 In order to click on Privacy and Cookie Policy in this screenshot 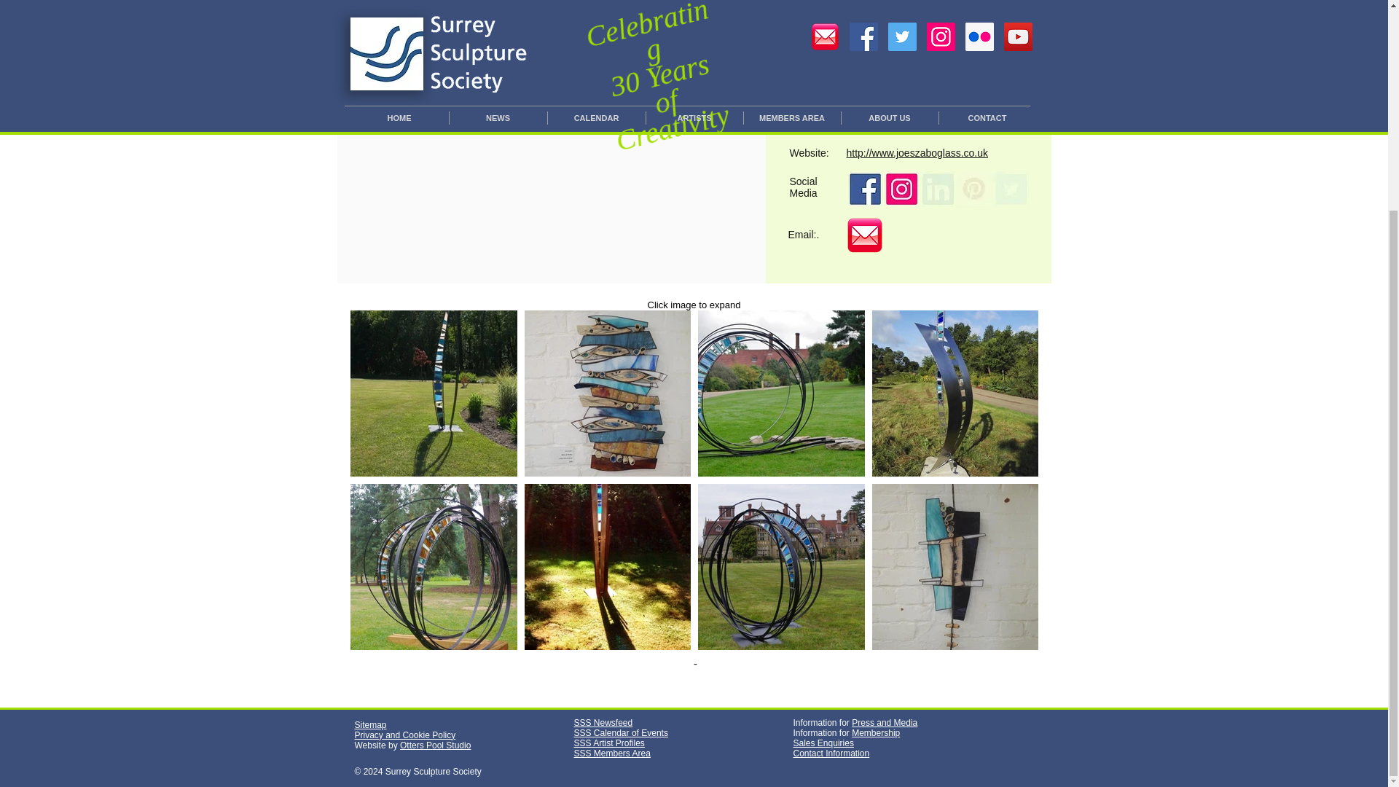, I will do `click(404, 735)`.